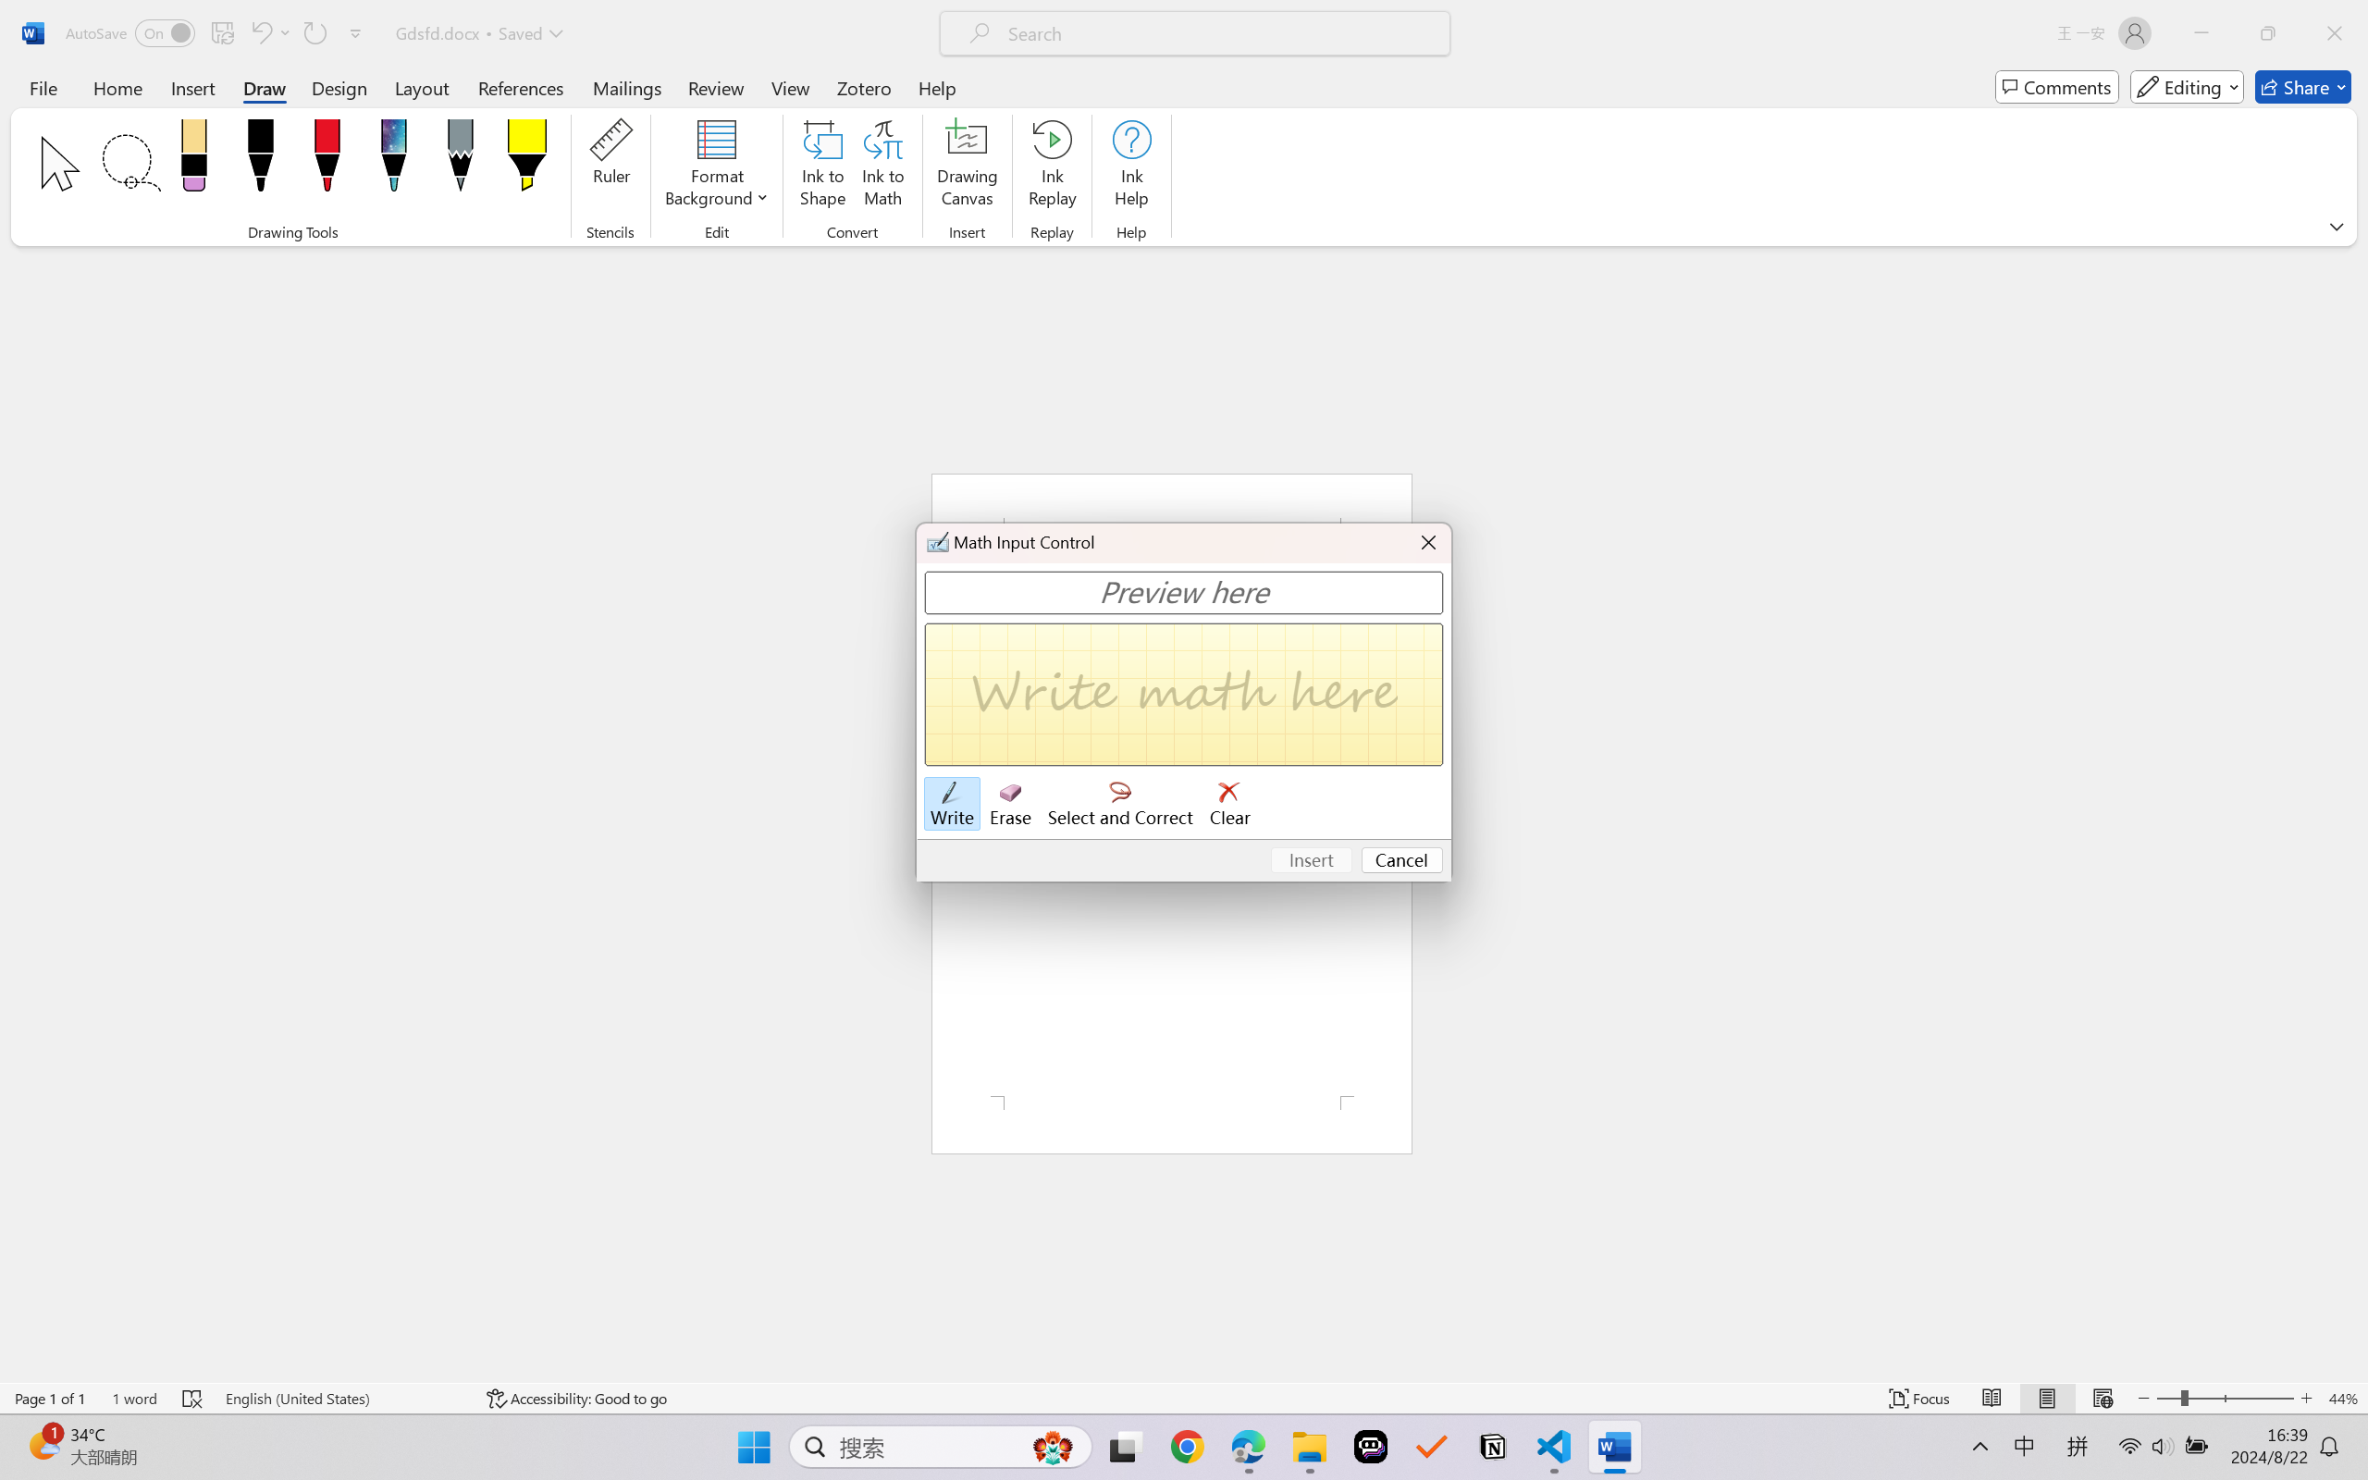  Describe the element at coordinates (1371, 1447) in the screenshot. I see `Poe` at that location.